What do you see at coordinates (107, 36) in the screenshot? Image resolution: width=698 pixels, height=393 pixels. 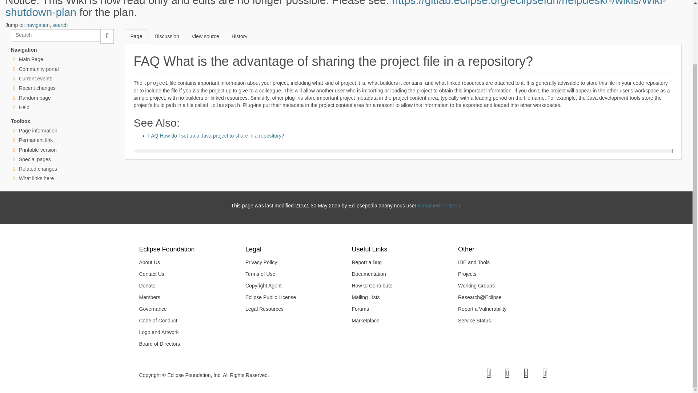 I see `Search the pages for this text` at bounding box center [107, 36].